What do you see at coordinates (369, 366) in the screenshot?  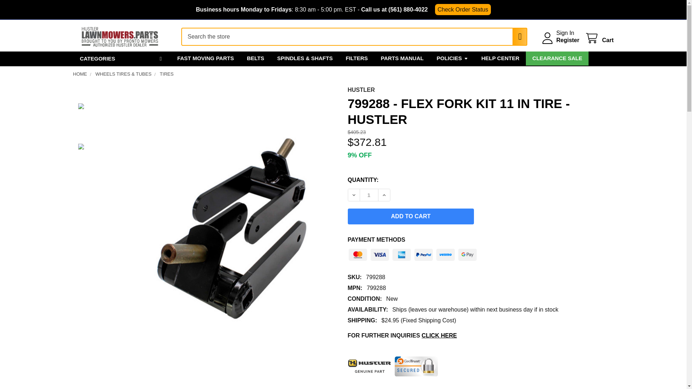 I see `HUSTLER Original part` at bounding box center [369, 366].